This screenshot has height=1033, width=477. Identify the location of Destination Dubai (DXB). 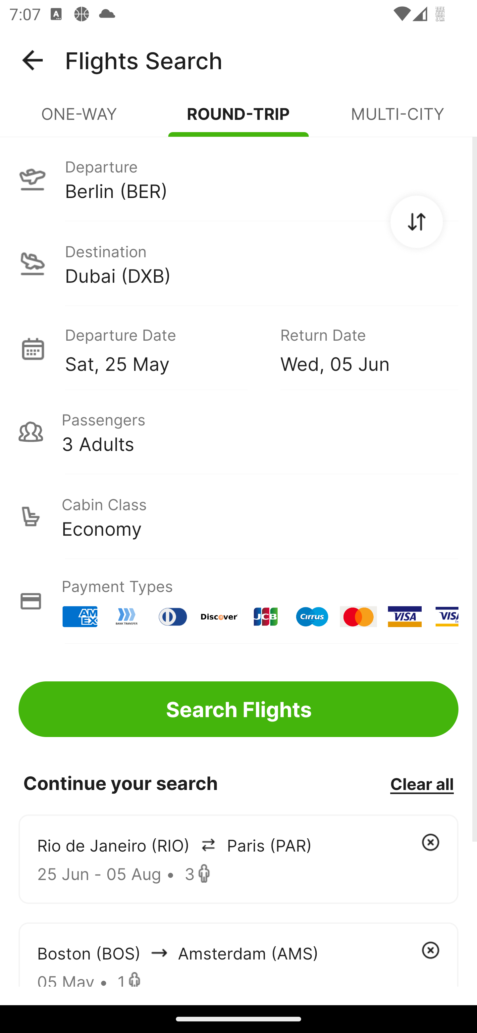
(238, 264).